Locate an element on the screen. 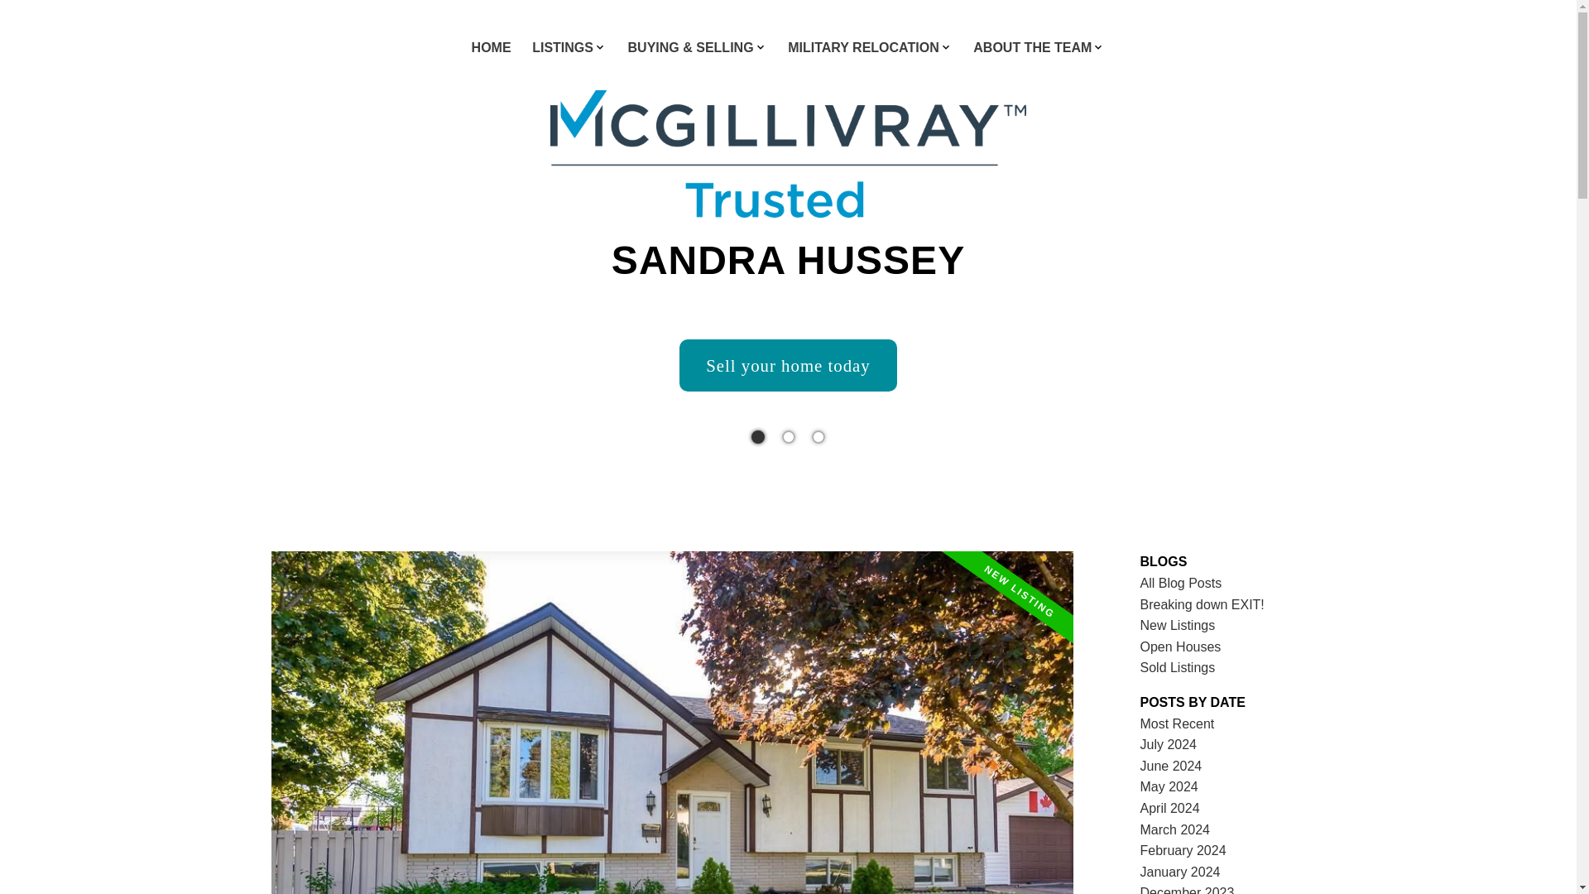 Image resolution: width=1589 pixels, height=894 pixels. May 2024 is located at coordinates (1169, 786).